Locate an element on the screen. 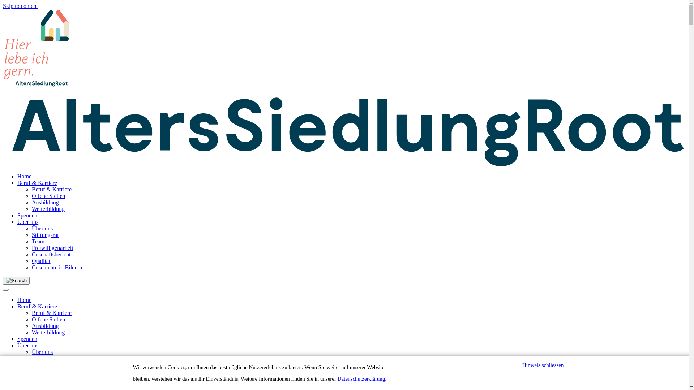 The width and height of the screenshot is (694, 390). Spenden is located at coordinates (27, 215).